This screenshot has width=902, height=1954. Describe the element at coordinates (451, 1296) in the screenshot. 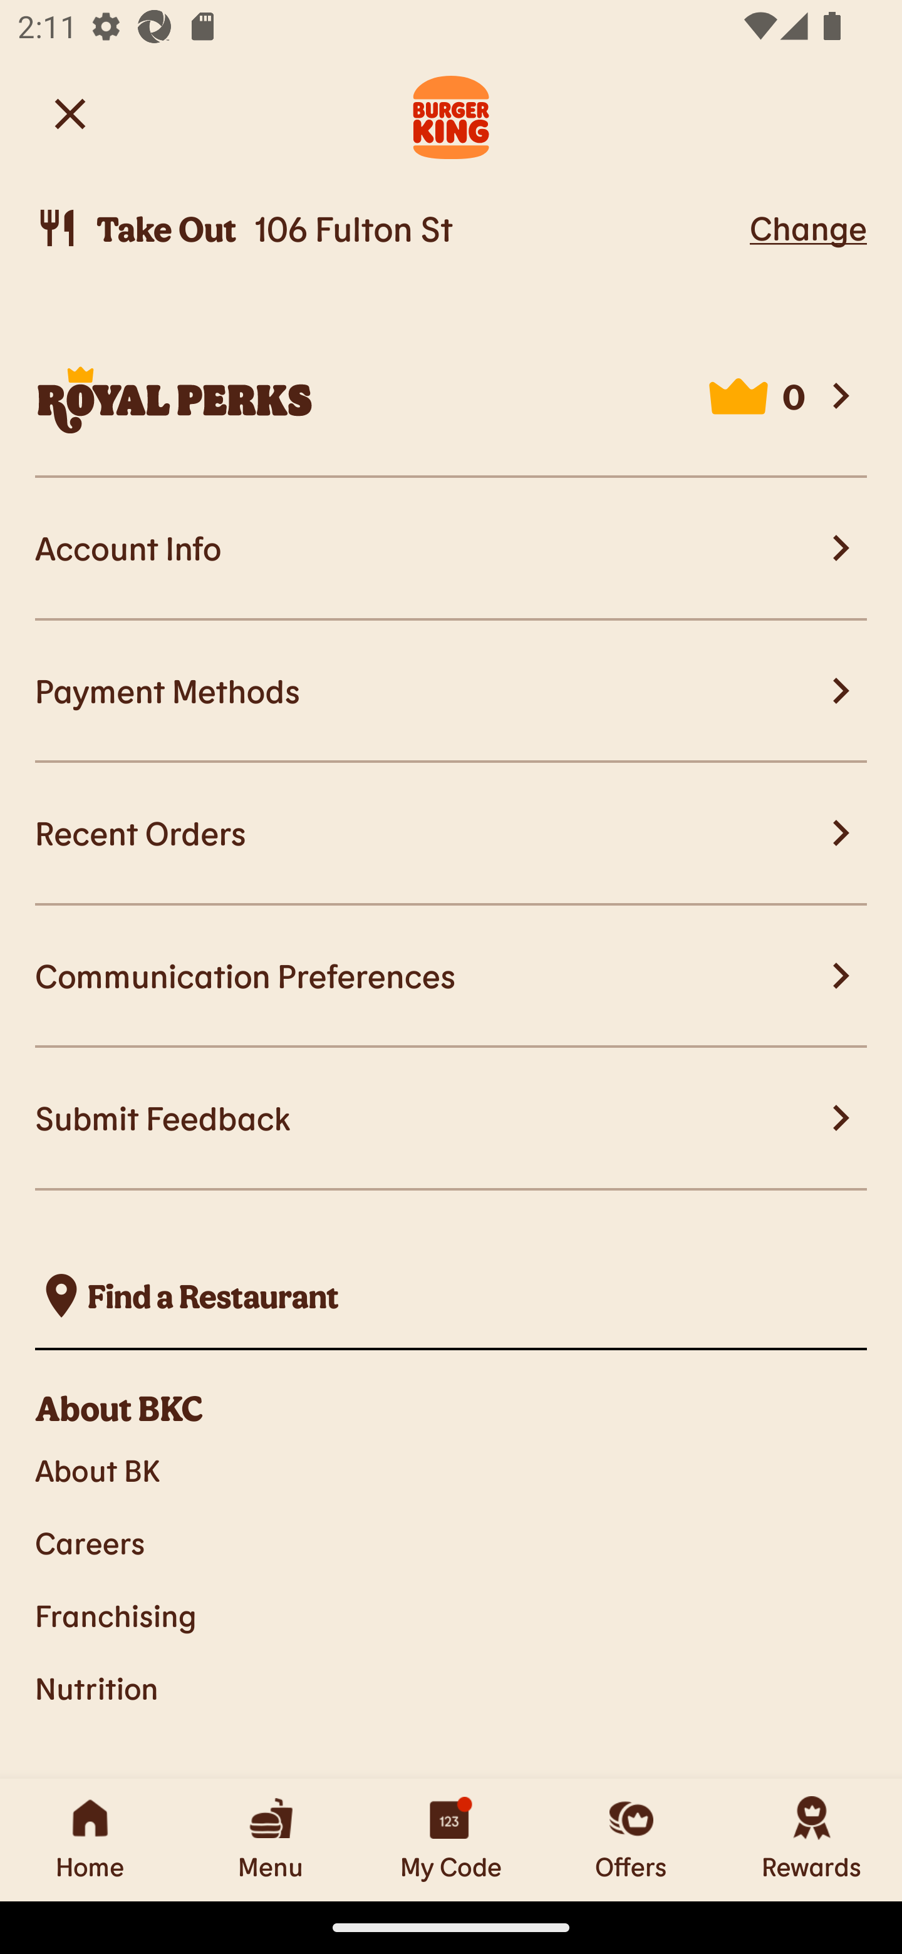

I see `, Find a Restaurant  Find a Restaurant` at that location.